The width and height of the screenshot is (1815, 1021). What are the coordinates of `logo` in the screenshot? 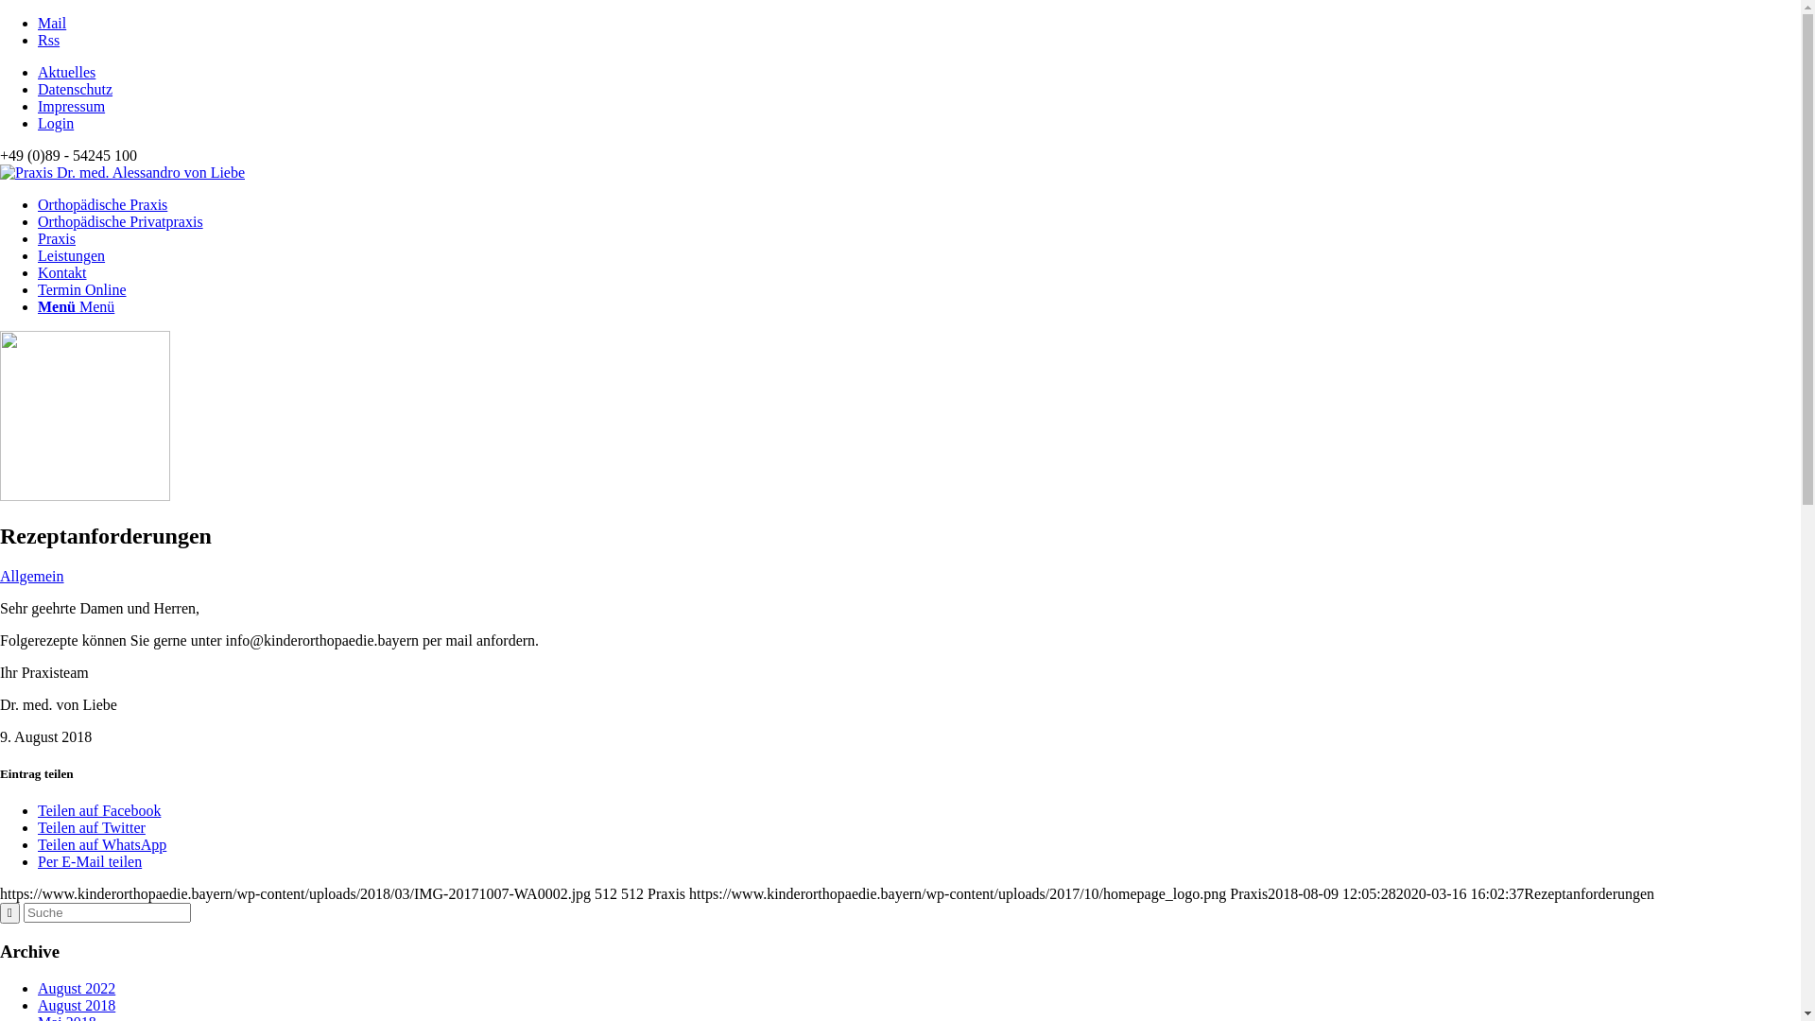 It's located at (123, 172).